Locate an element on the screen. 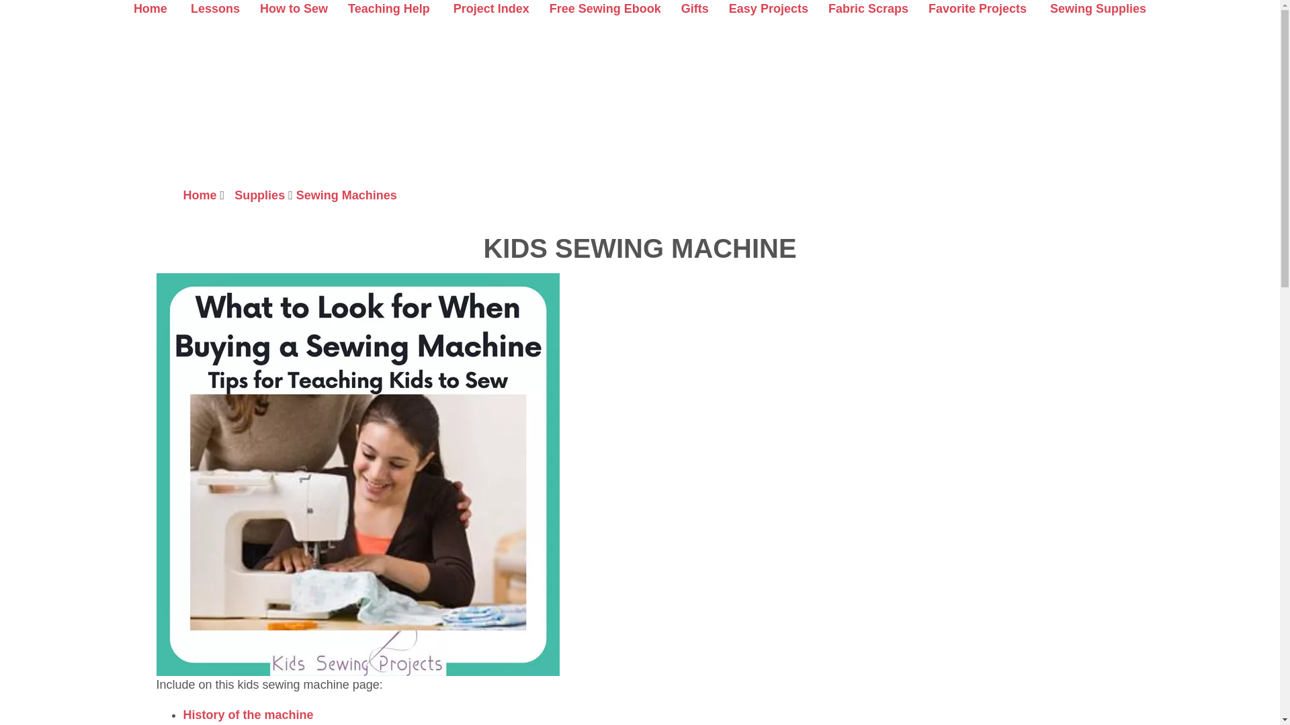 The width and height of the screenshot is (1290, 725). Gifts is located at coordinates (695, 8).